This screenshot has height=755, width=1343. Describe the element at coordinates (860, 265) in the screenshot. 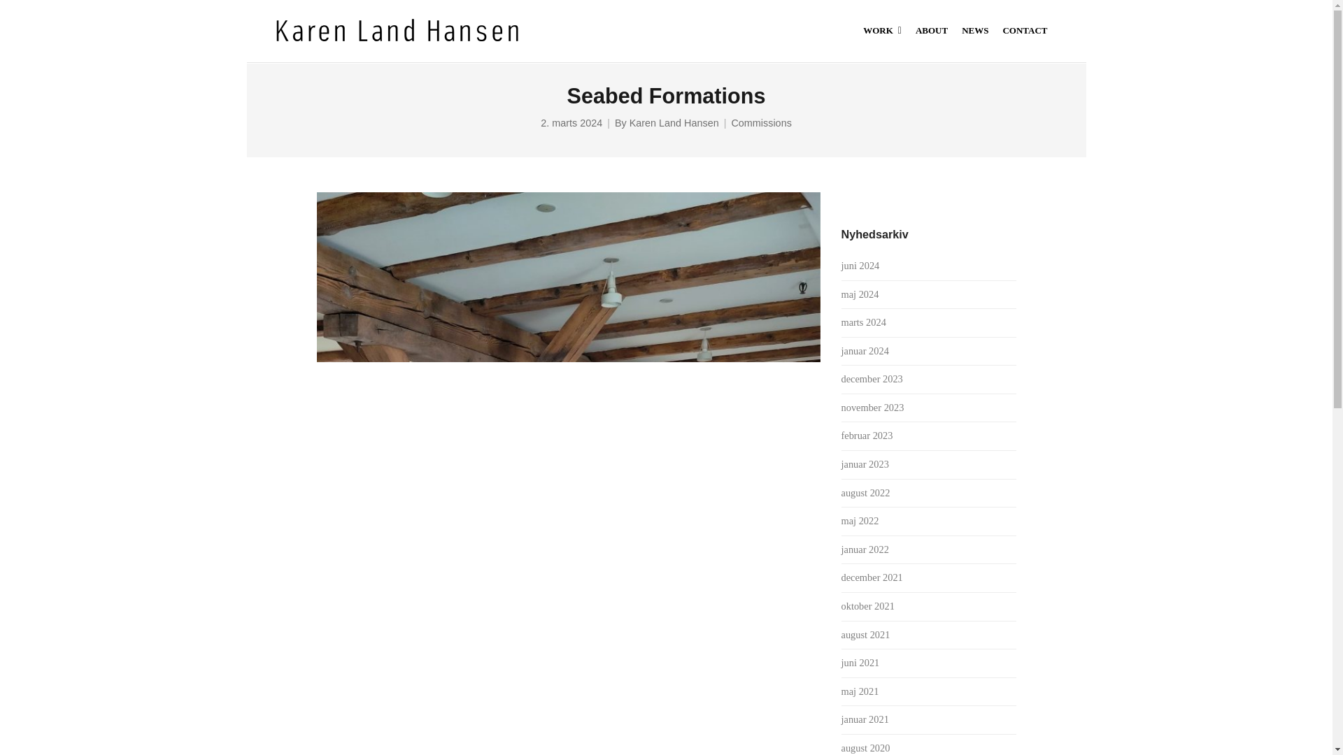

I see `juni 2024` at that location.